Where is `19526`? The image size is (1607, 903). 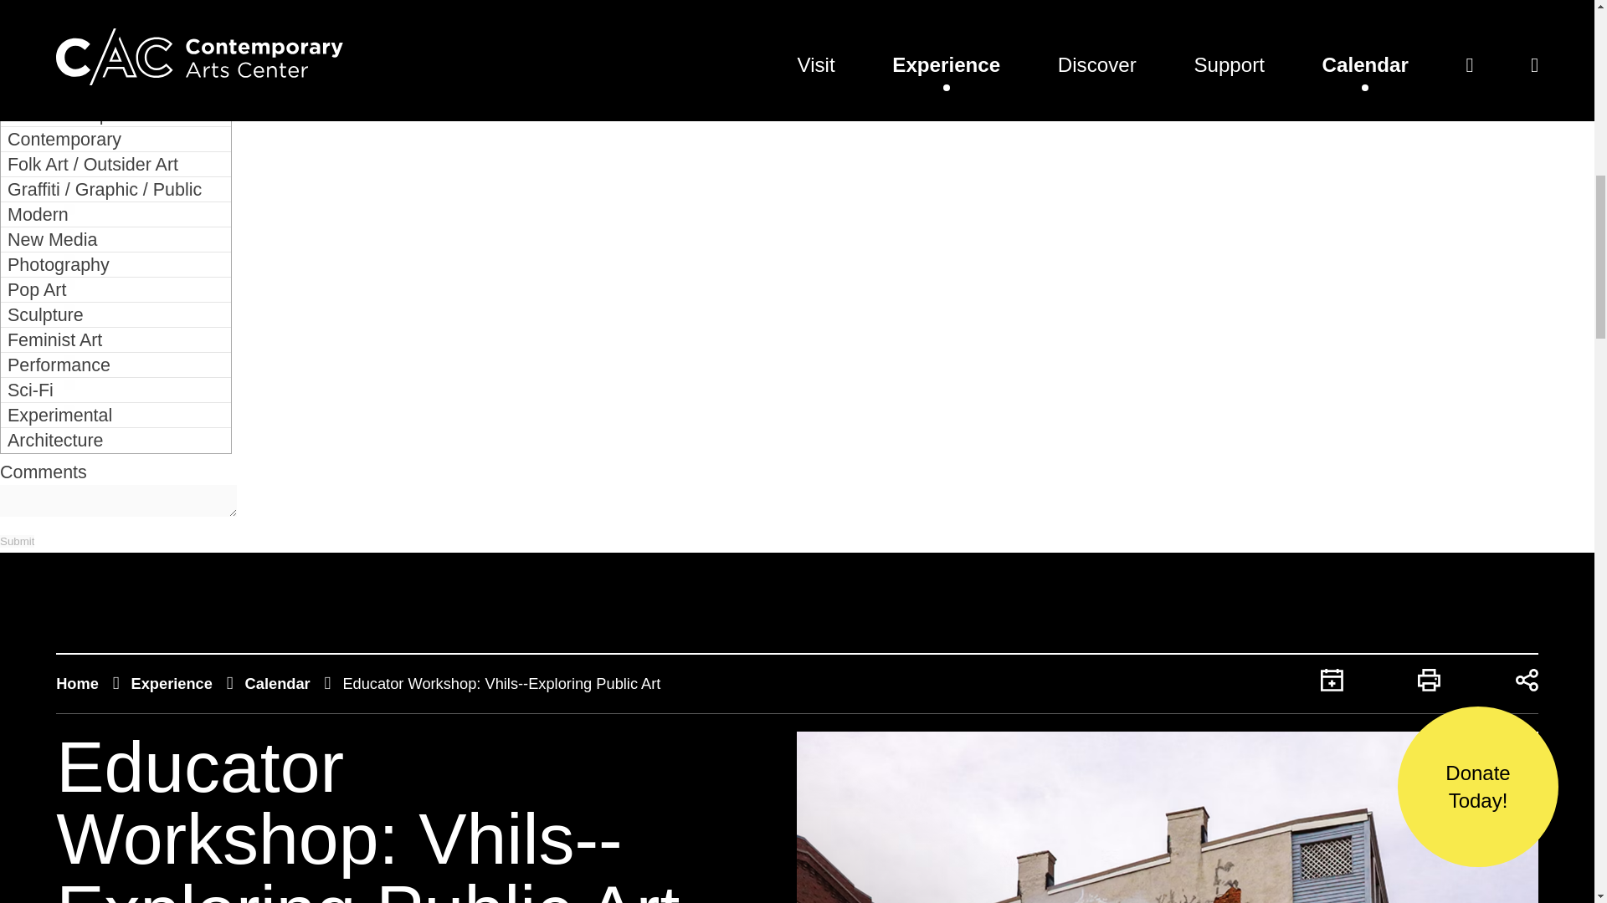 19526 is located at coordinates (90, 134).